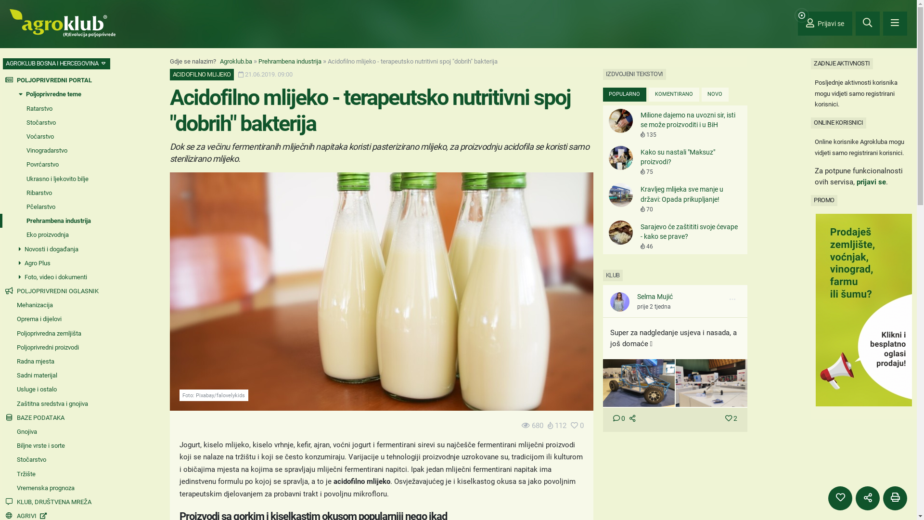 The height and width of the screenshot is (520, 924). I want to click on Vremenska prognoza, so click(52, 488).